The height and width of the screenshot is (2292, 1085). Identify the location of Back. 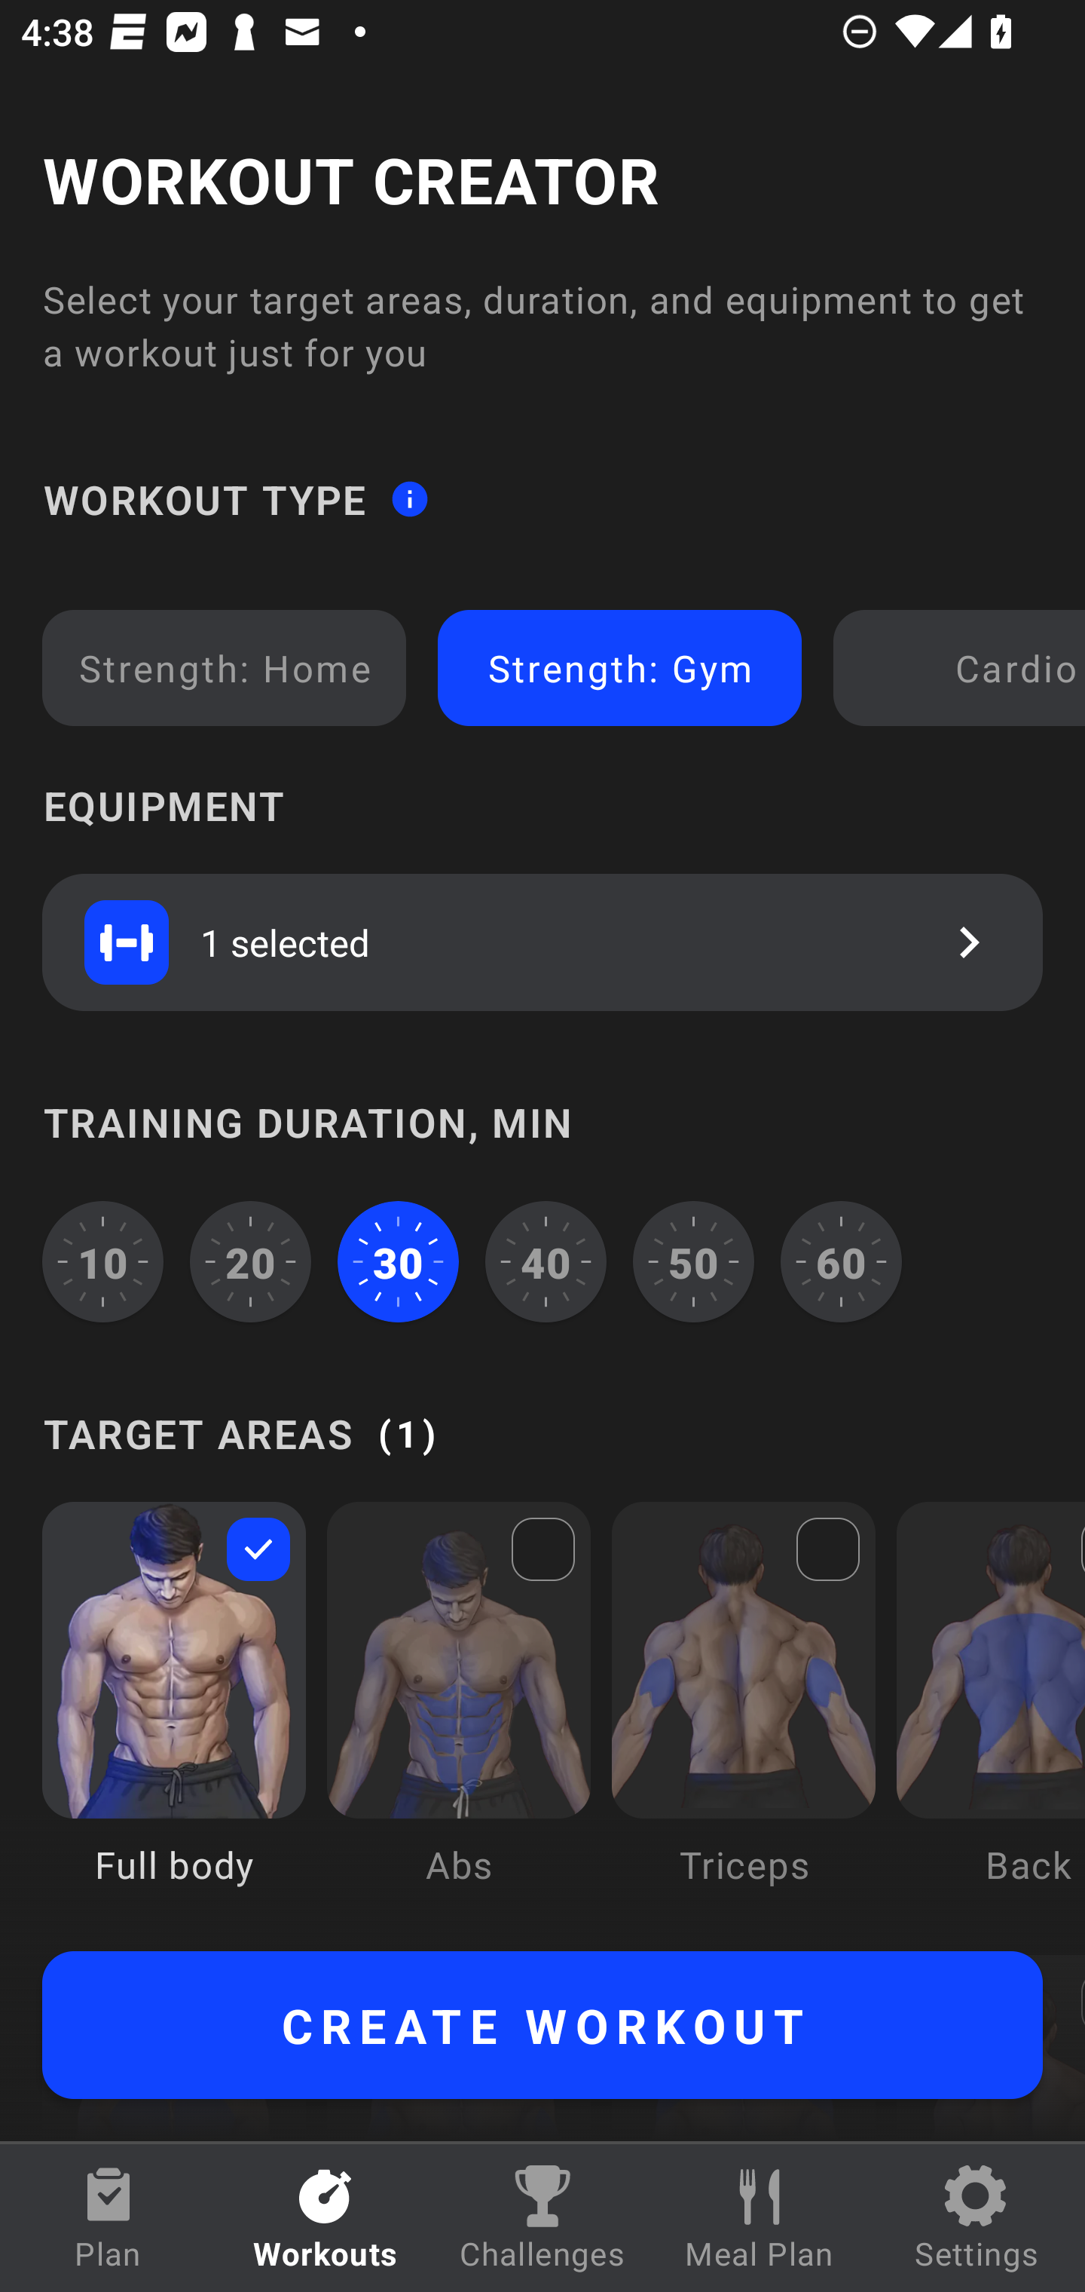
(990, 1714).